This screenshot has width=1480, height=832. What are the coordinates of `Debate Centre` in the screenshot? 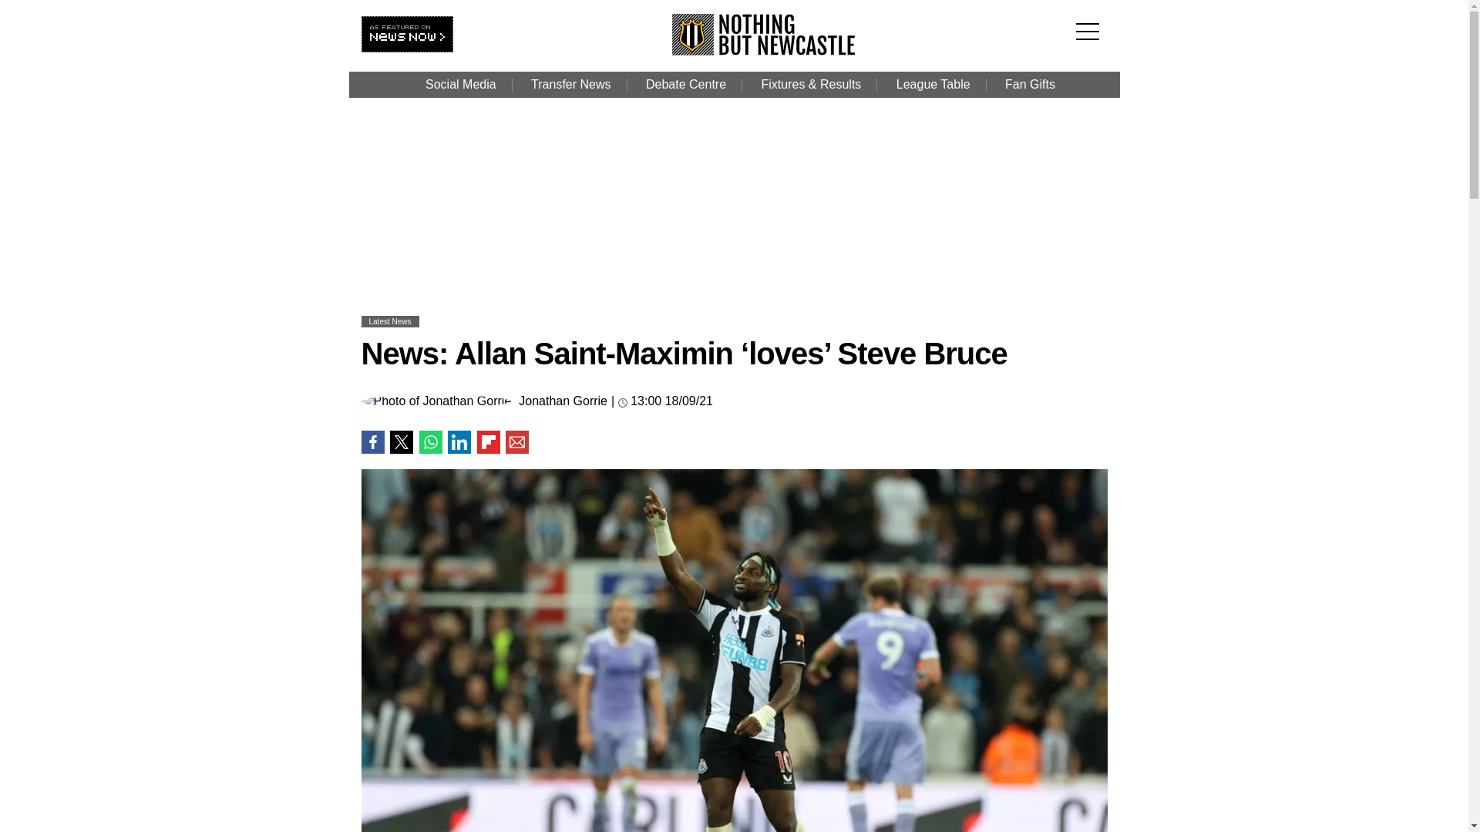 It's located at (685, 85).